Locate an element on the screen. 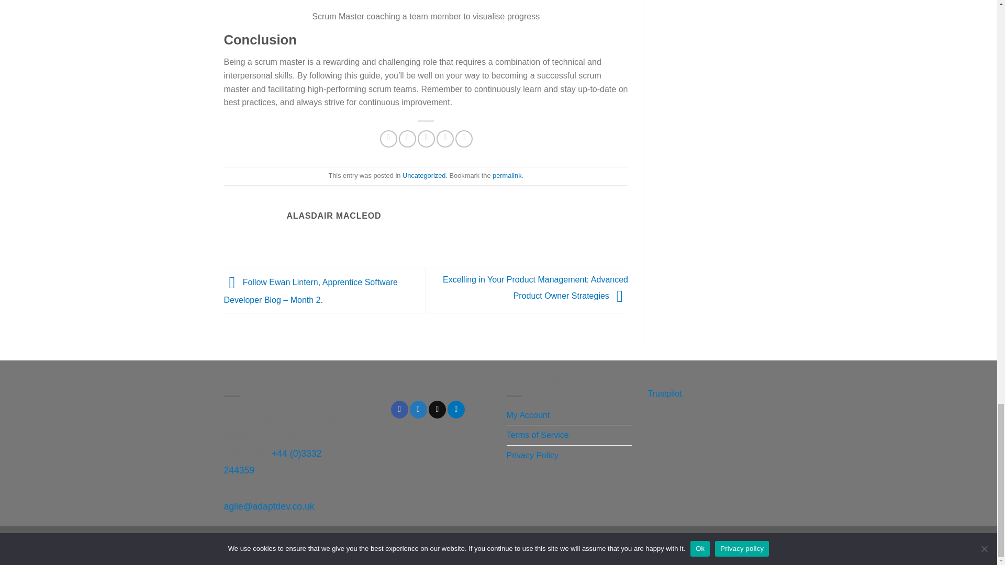 This screenshot has height=565, width=1005. Share on Twitter is located at coordinates (407, 139).